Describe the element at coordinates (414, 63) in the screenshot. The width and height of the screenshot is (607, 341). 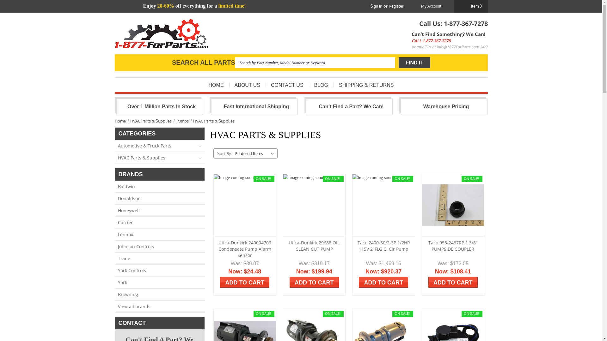
I see `Find It` at that location.